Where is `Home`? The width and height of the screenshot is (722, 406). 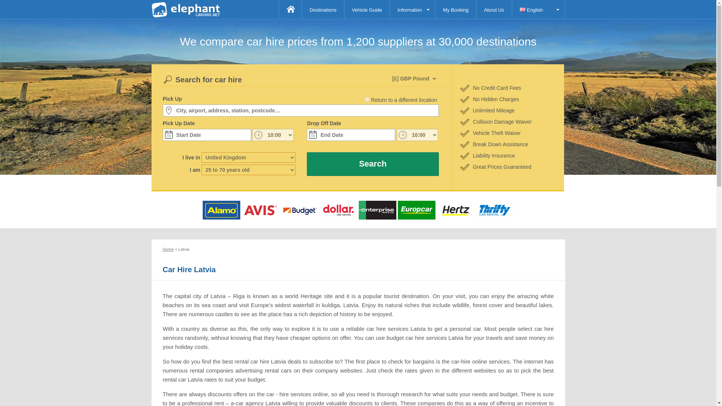 Home is located at coordinates (168, 249).